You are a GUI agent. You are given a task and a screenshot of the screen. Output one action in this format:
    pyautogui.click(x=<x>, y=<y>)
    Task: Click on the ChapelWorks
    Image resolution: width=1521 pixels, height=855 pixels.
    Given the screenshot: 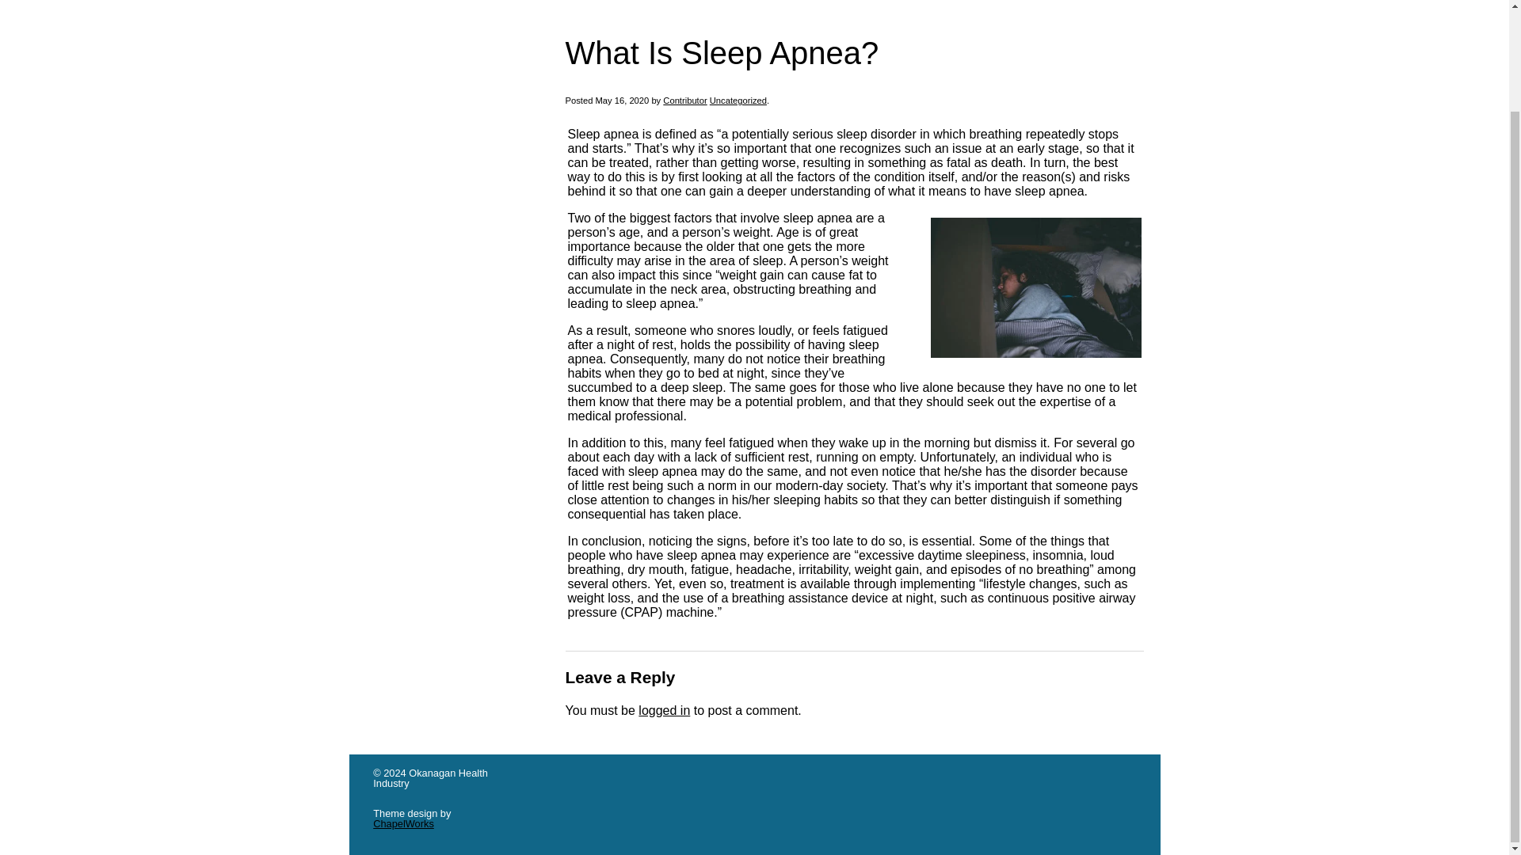 What is the action you would take?
    pyautogui.click(x=402, y=823)
    